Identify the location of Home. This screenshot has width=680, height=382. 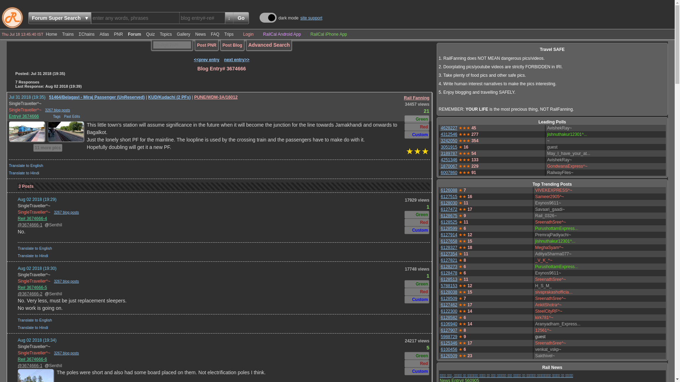
(51, 34).